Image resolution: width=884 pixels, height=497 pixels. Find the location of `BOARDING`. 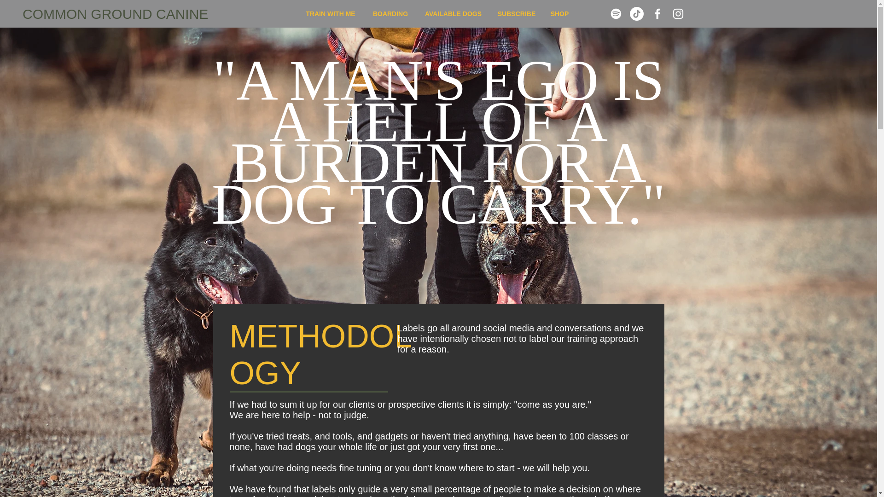

BOARDING is located at coordinates (390, 13).